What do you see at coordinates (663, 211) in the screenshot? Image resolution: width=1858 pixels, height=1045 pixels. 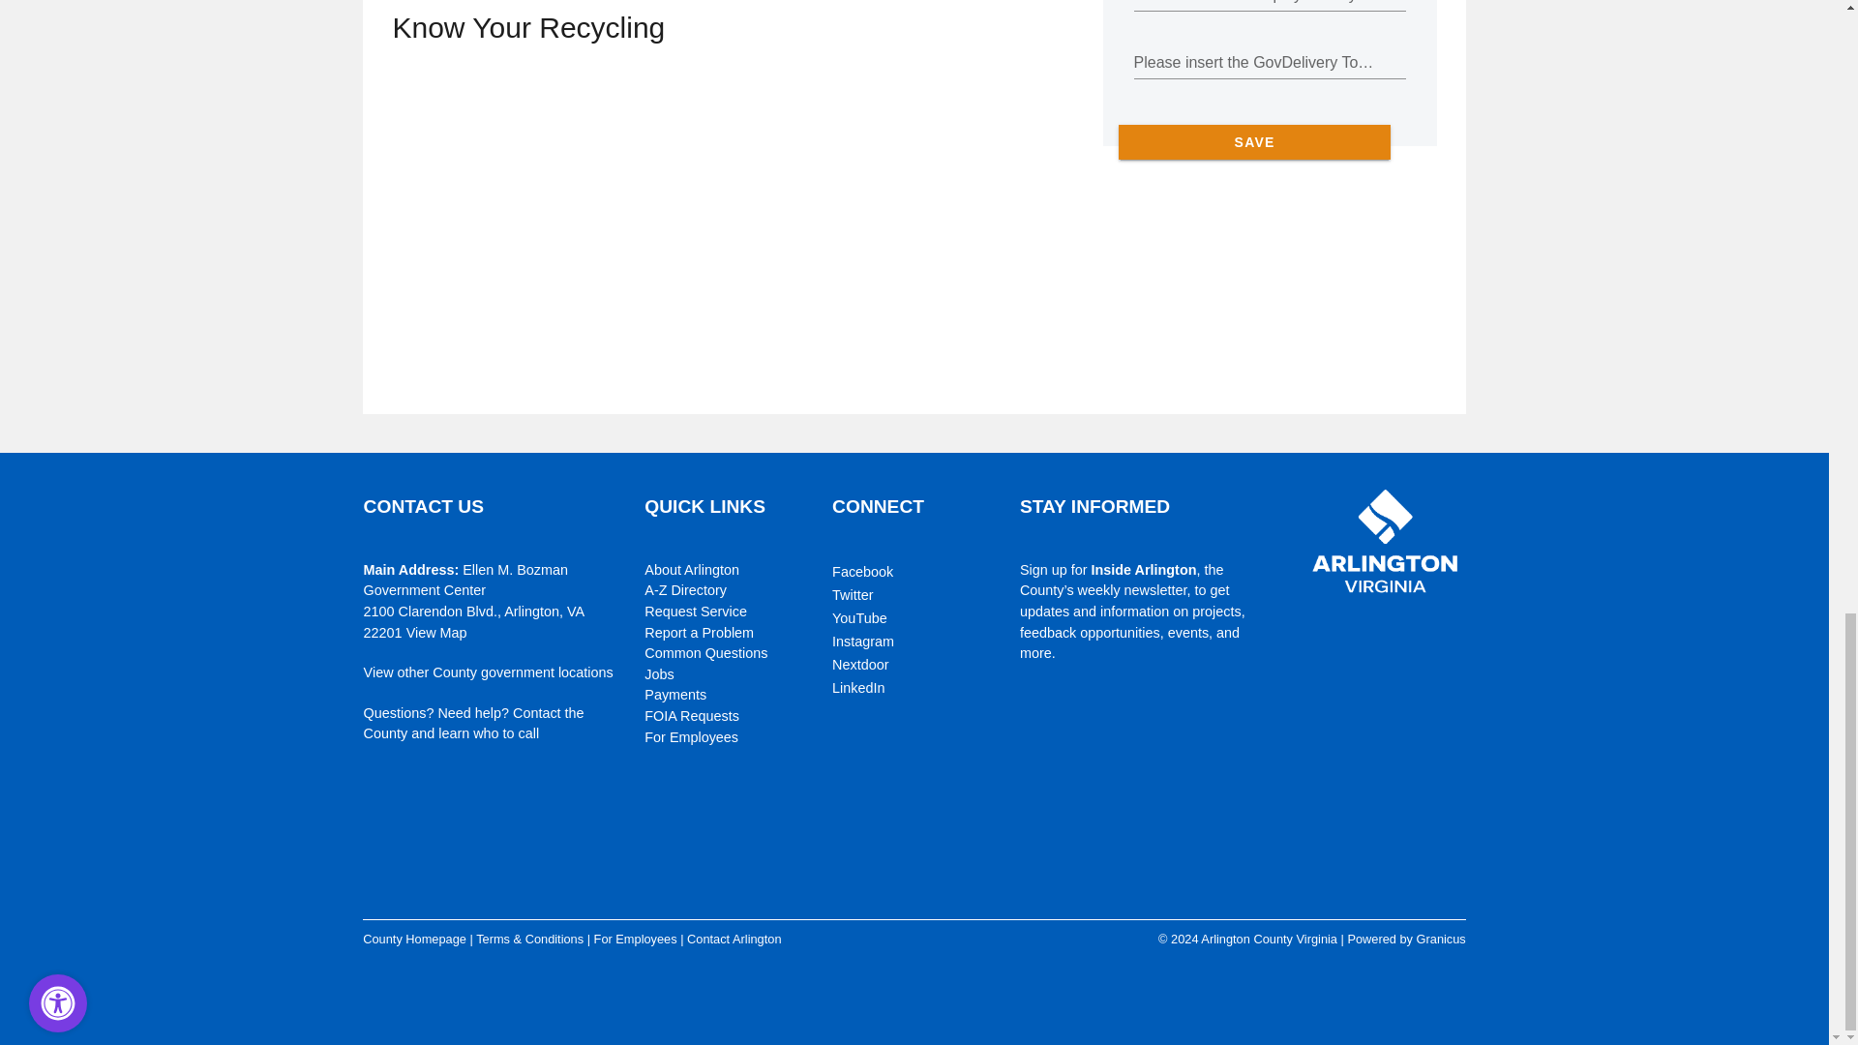 I see `YouTube video player` at bounding box center [663, 211].